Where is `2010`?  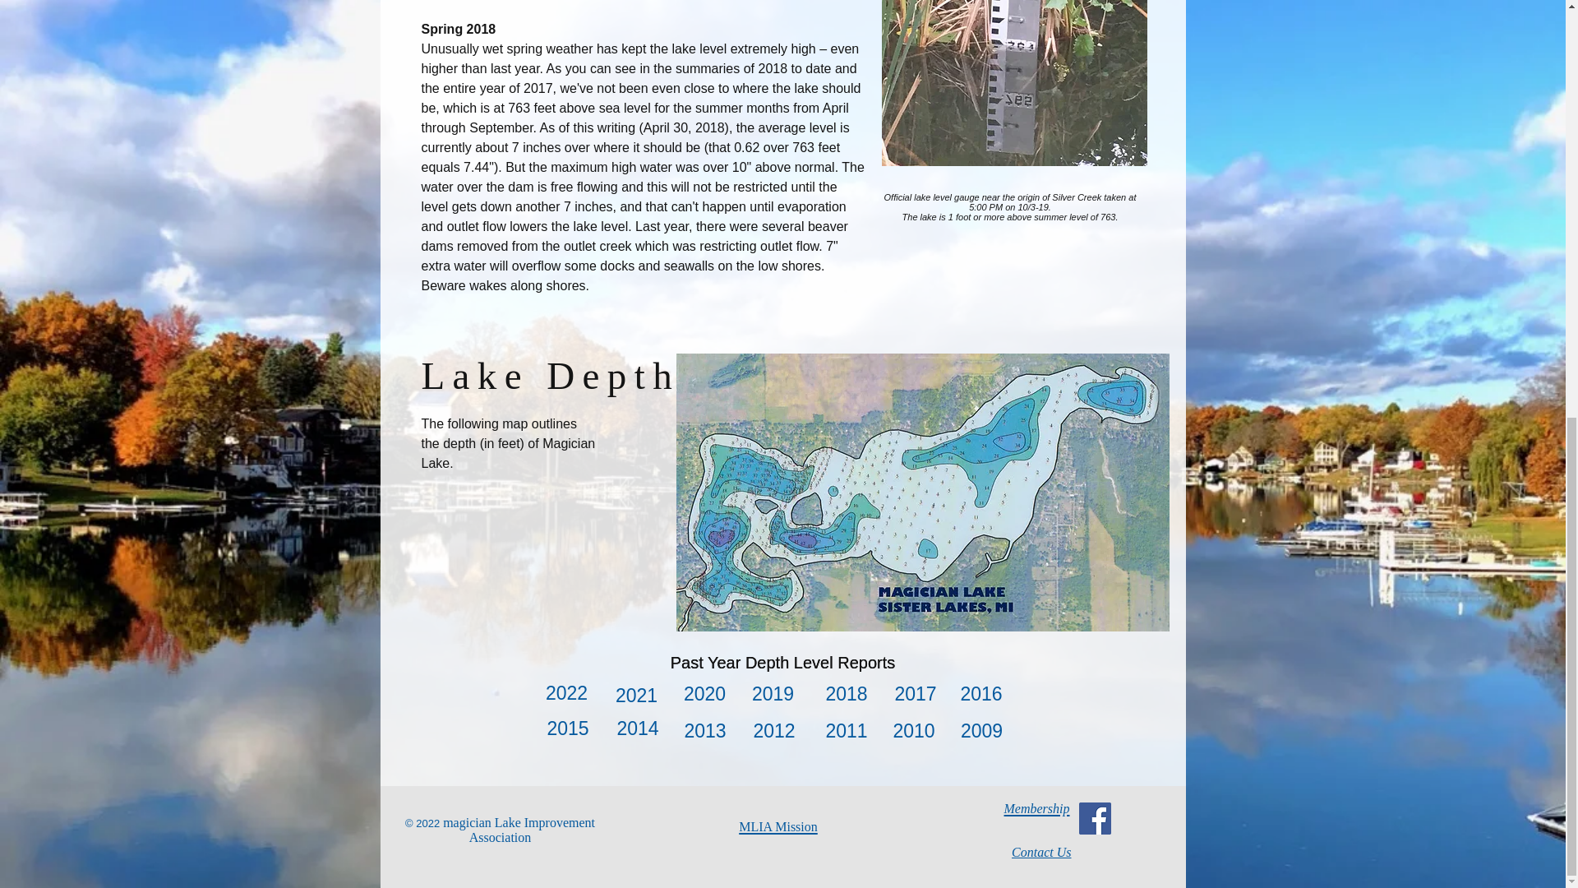 2010 is located at coordinates (913, 731).